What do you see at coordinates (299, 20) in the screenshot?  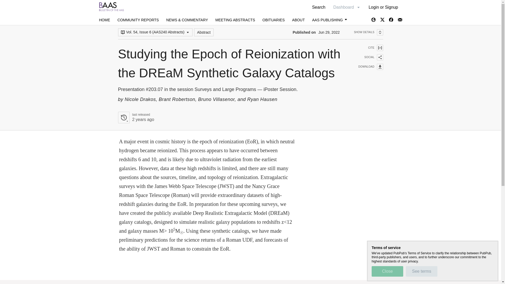 I see `ABOUT` at bounding box center [299, 20].